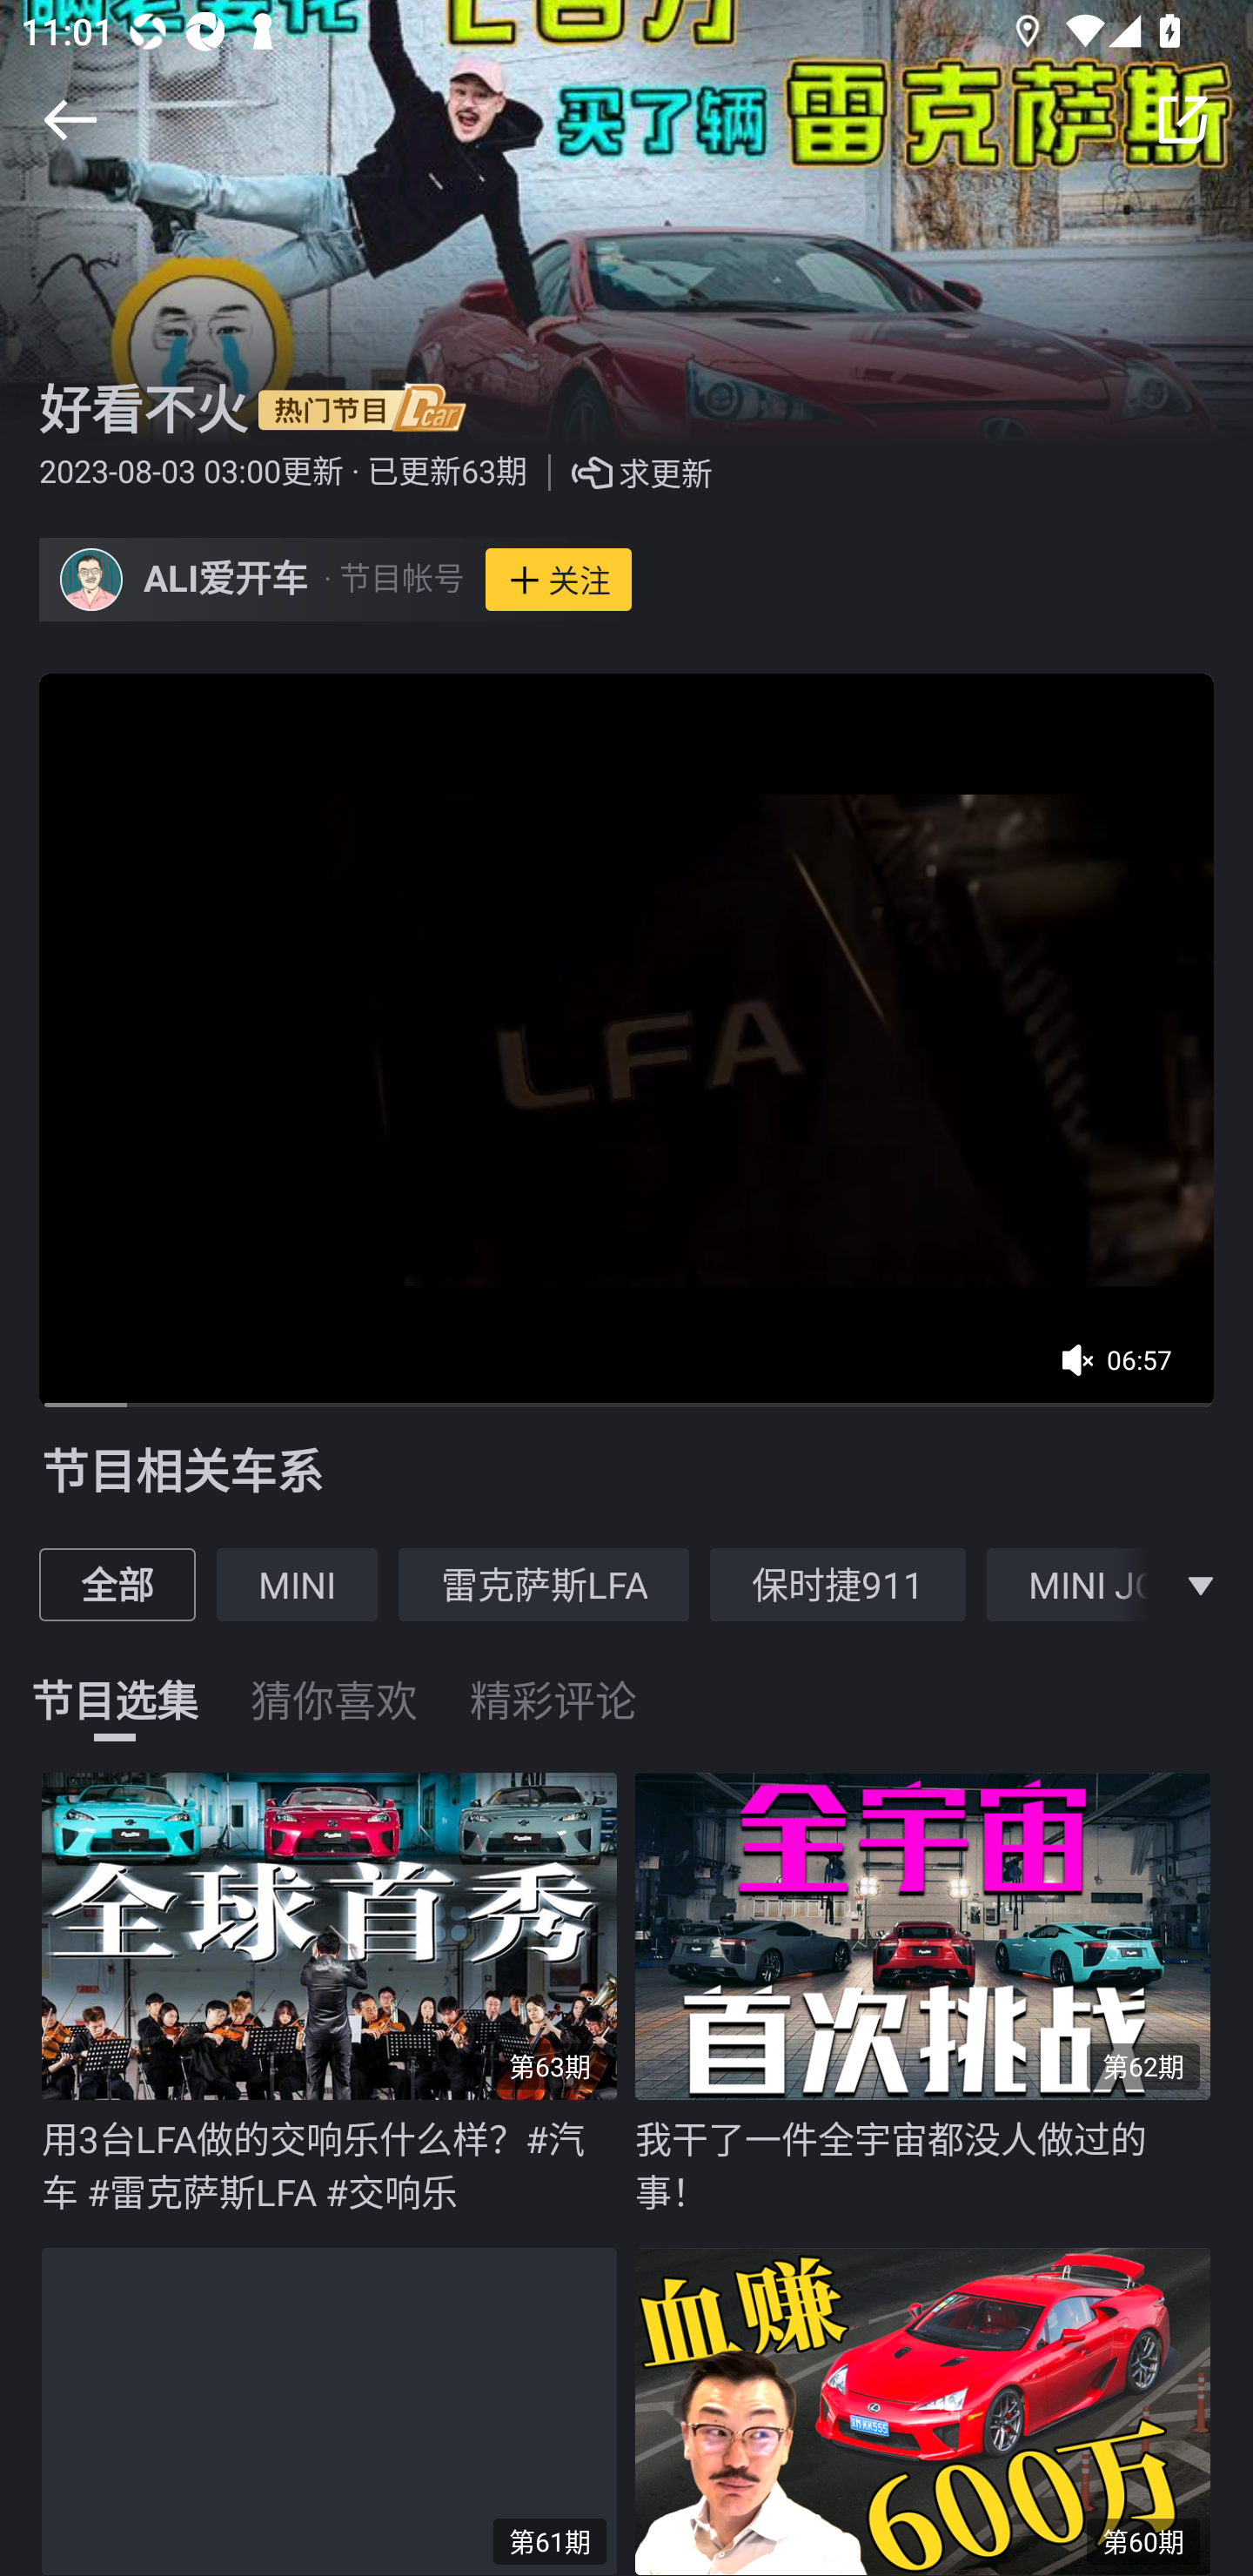 The width and height of the screenshot is (1253, 2576). Describe the element at coordinates (1201, 1584) in the screenshot. I see `` at that location.